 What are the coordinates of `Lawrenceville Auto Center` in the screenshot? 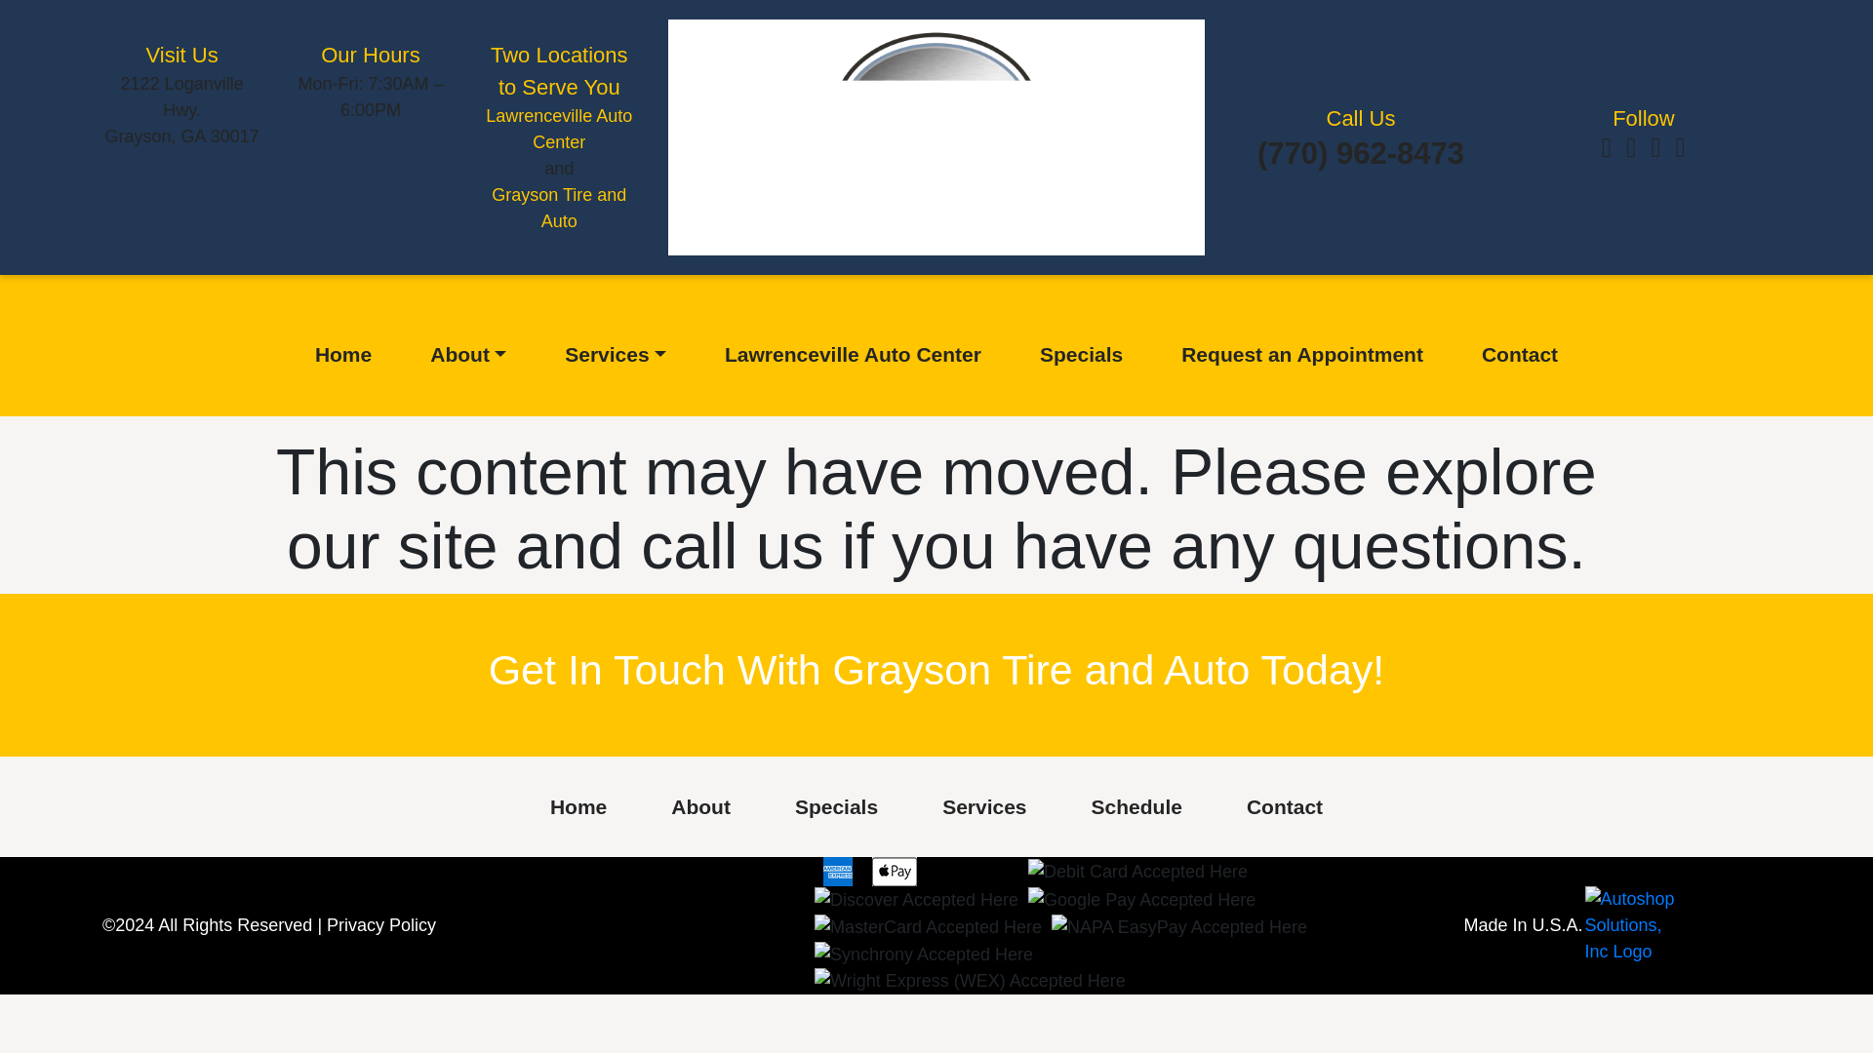 It's located at (1081, 355).